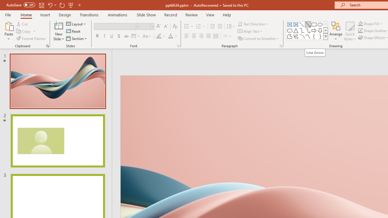  I want to click on Numbering, so click(198, 27).